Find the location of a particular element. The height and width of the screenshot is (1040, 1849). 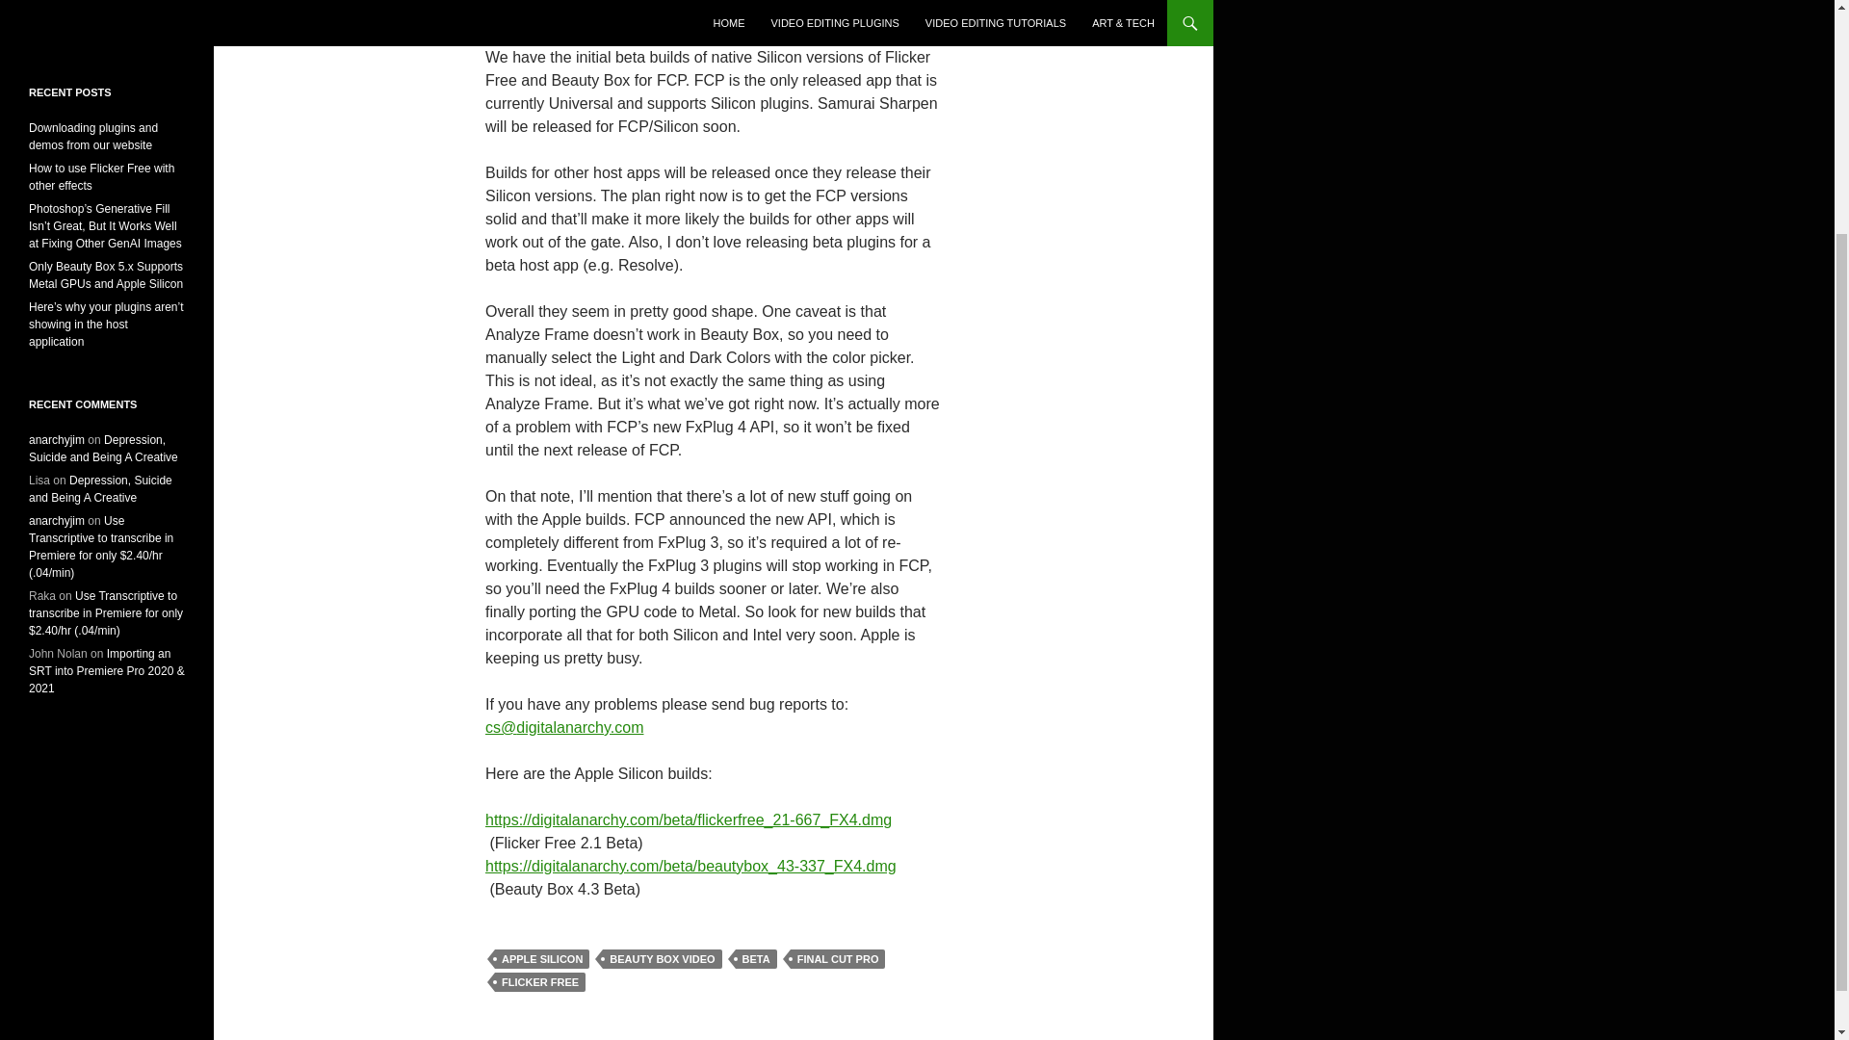

How to use Flicker Free with other effects is located at coordinates (101, 177).